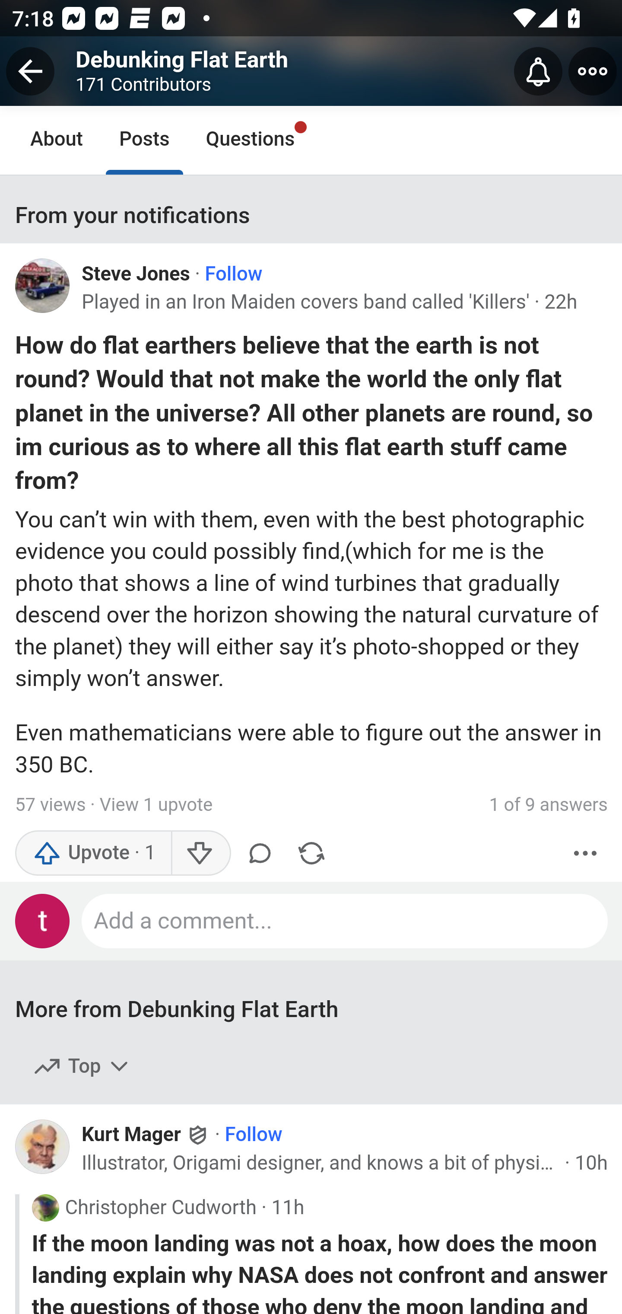 The image size is (622, 1314). Describe the element at coordinates (43, 286) in the screenshot. I see `Profile photo for Steve Jones` at that location.